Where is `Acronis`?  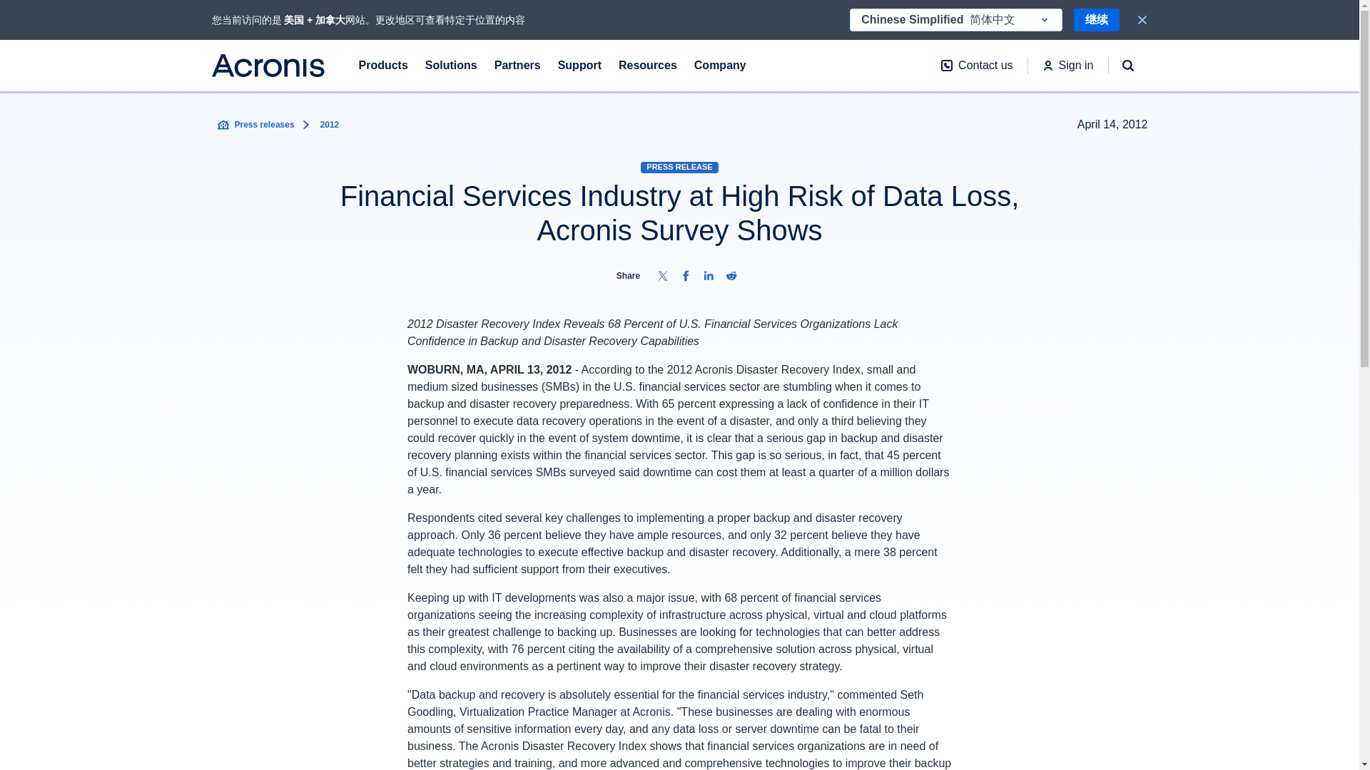
Acronis is located at coordinates (267, 66).